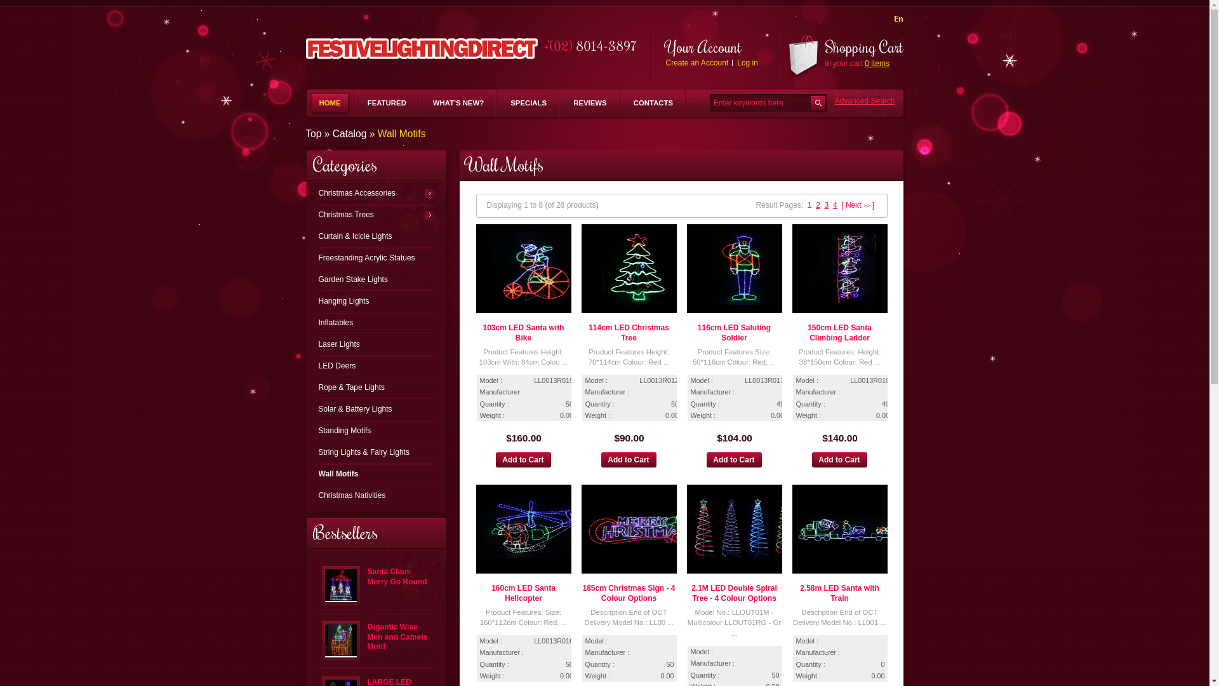 Image resolution: width=1219 pixels, height=686 pixels. What do you see at coordinates (376, 495) in the screenshot?
I see `Christmas Nativities` at bounding box center [376, 495].